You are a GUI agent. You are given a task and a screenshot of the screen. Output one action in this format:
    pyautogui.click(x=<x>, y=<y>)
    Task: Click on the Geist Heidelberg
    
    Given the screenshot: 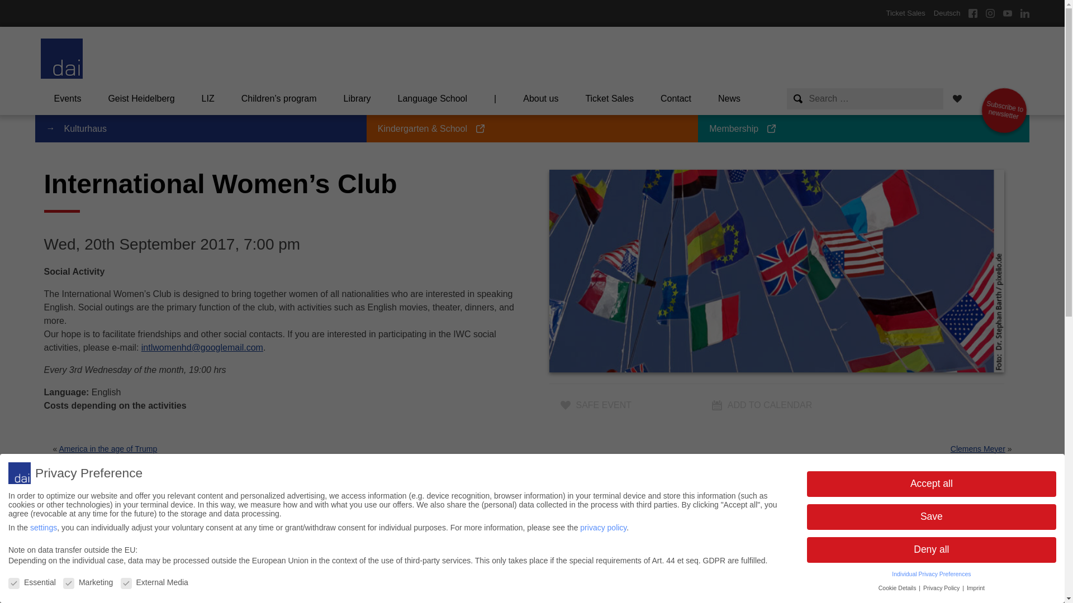 What is the action you would take?
    pyautogui.click(x=141, y=98)
    